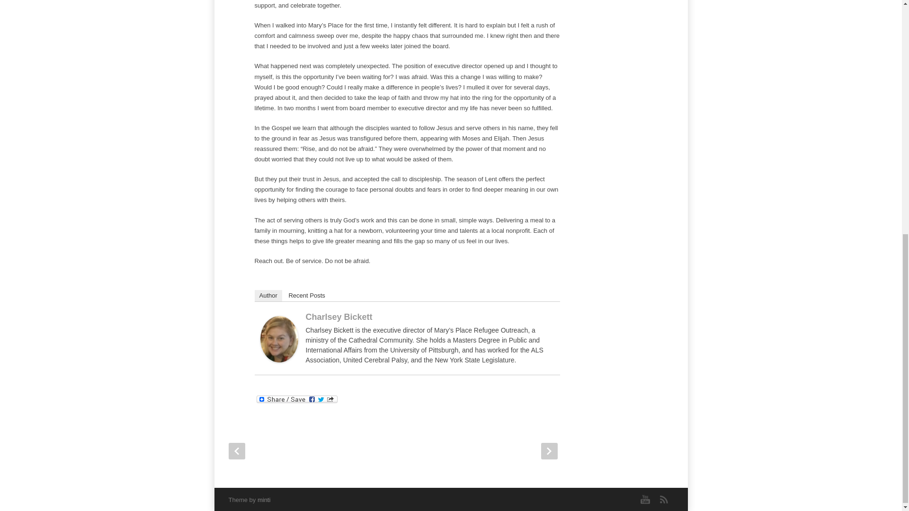 The width and height of the screenshot is (909, 511). What do you see at coordinates (236, 451) in the screenshot?
I see `Prev Post` at bounding box center [236, 451].